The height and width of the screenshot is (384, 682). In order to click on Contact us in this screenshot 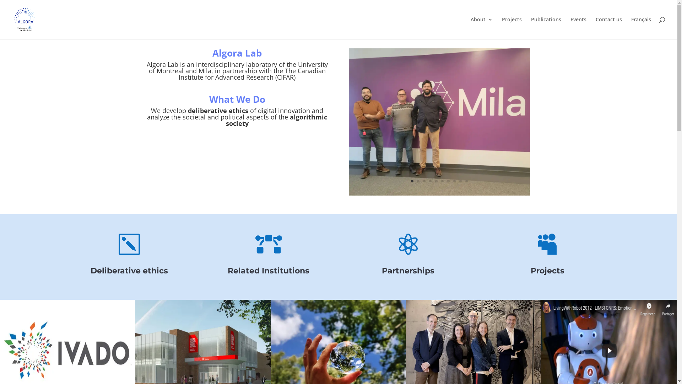, I will do `click(609, 28)`.